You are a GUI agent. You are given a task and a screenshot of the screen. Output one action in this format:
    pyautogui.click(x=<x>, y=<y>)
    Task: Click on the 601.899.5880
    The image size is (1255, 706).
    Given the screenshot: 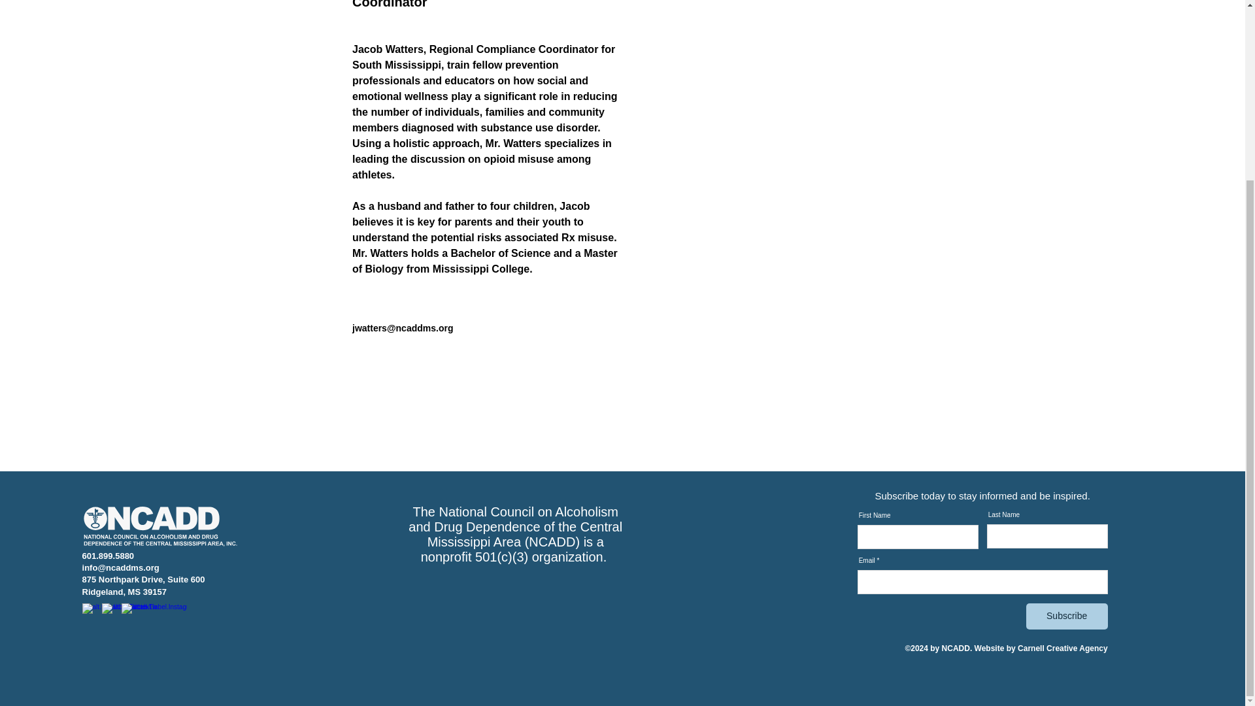 What is the action you would take?
    pyautogui.click(x=109, y=556)
    